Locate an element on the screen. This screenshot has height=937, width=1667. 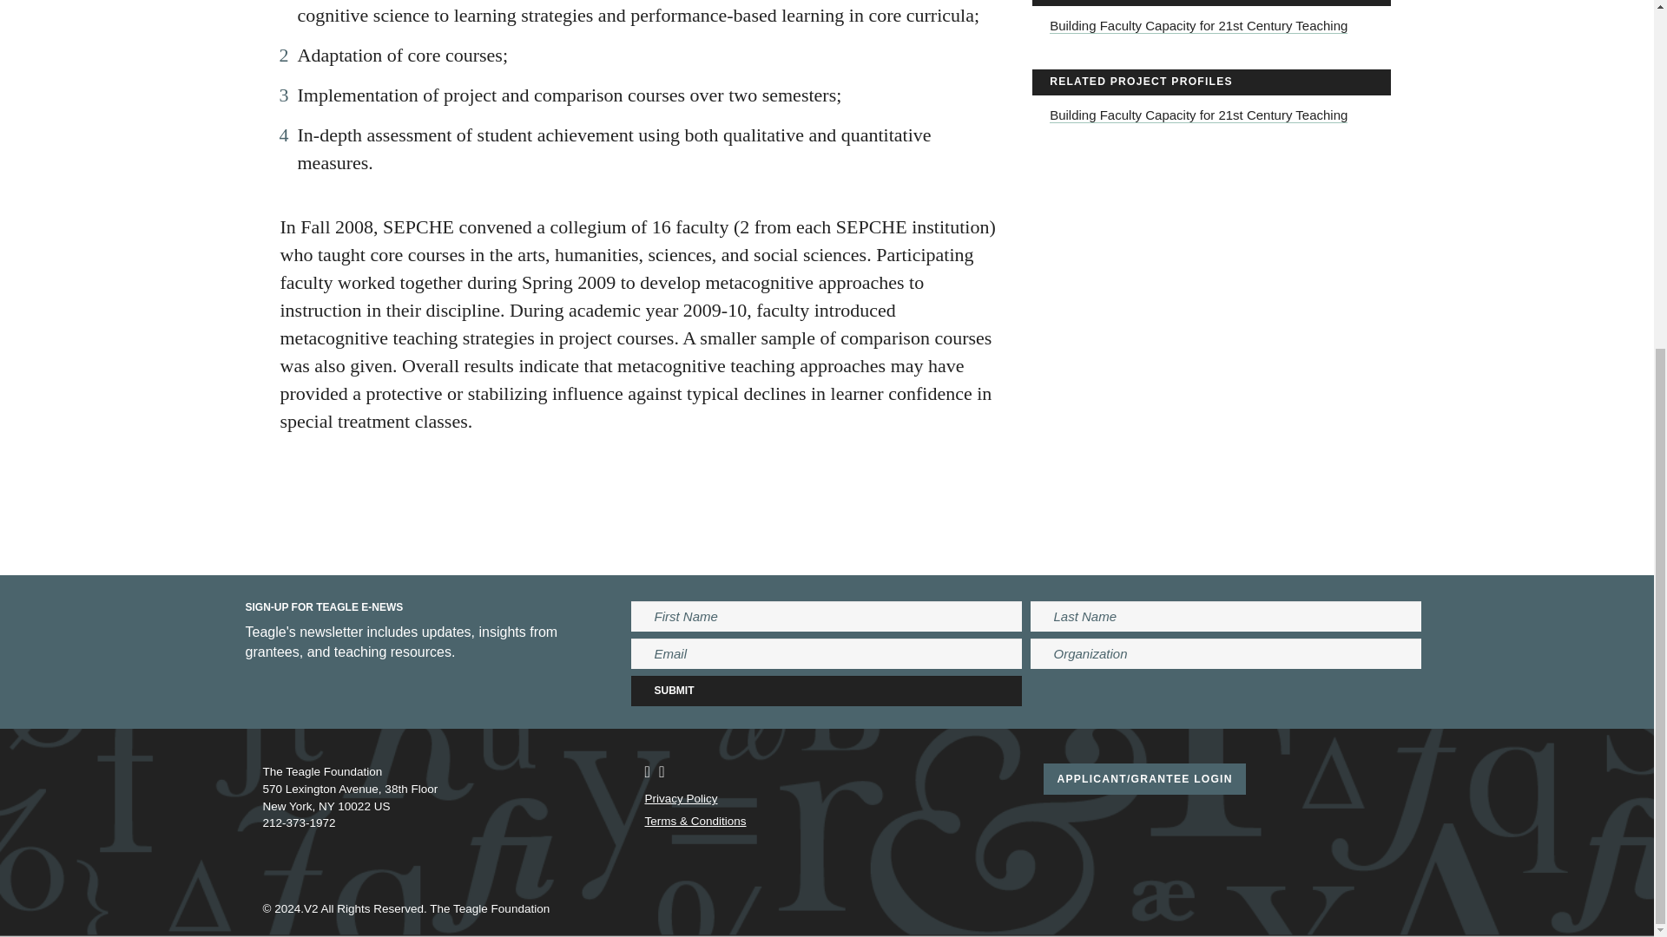
Building Faculty Capacity for 21st Century Teaching is located at coordinates (1198, 115).